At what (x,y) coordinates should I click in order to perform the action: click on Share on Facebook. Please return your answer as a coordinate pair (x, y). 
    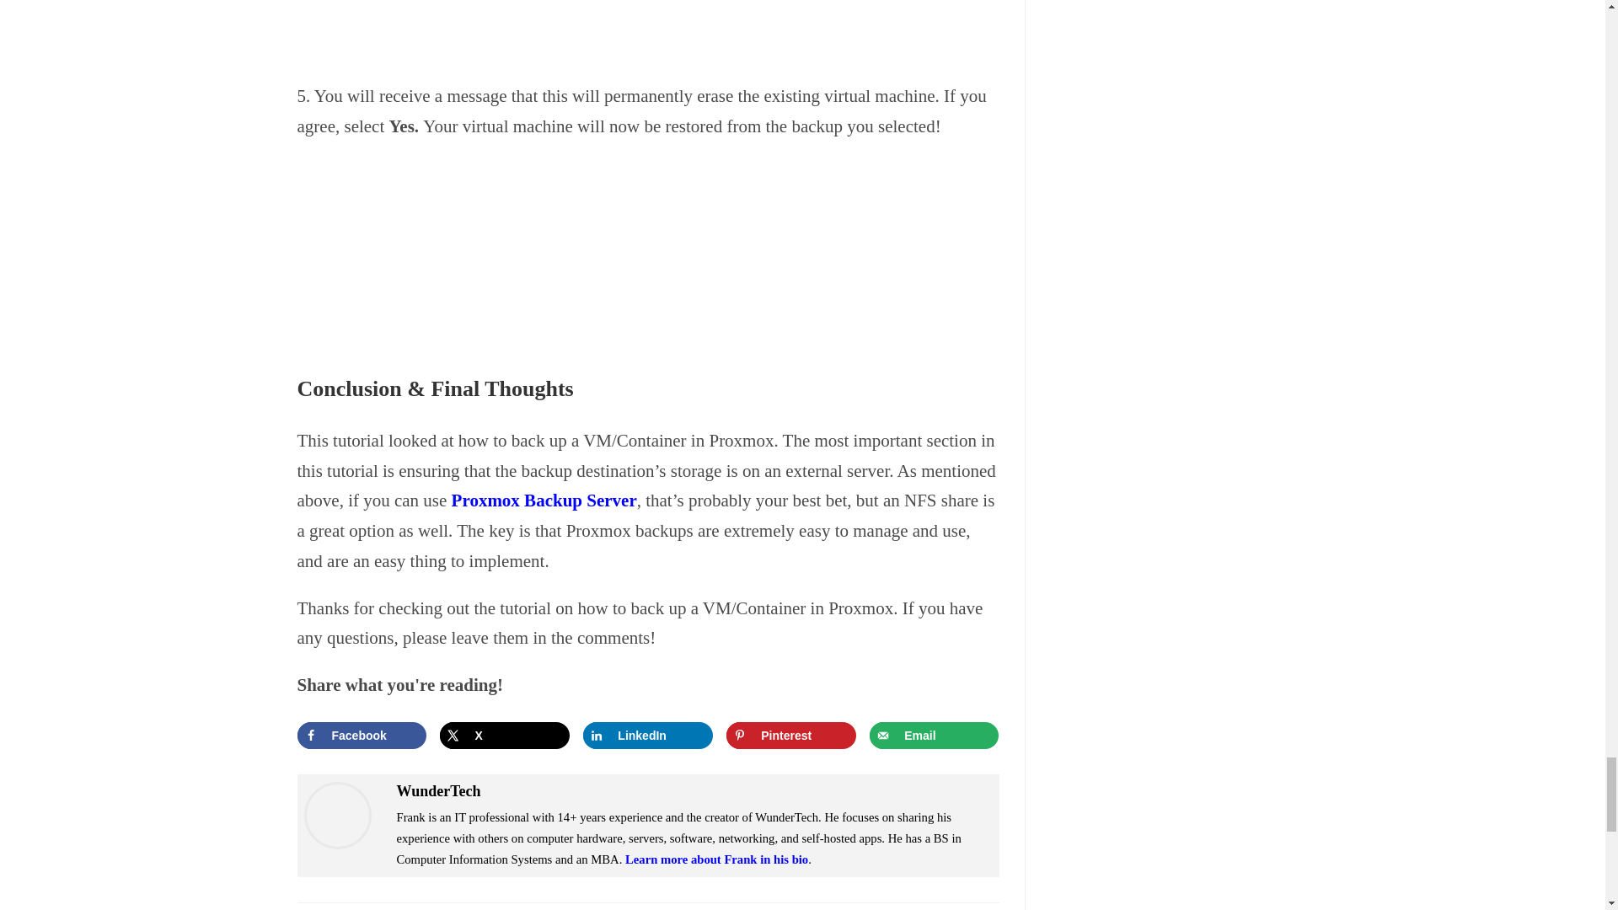
    Looking at the image, I should click on (361, 735).